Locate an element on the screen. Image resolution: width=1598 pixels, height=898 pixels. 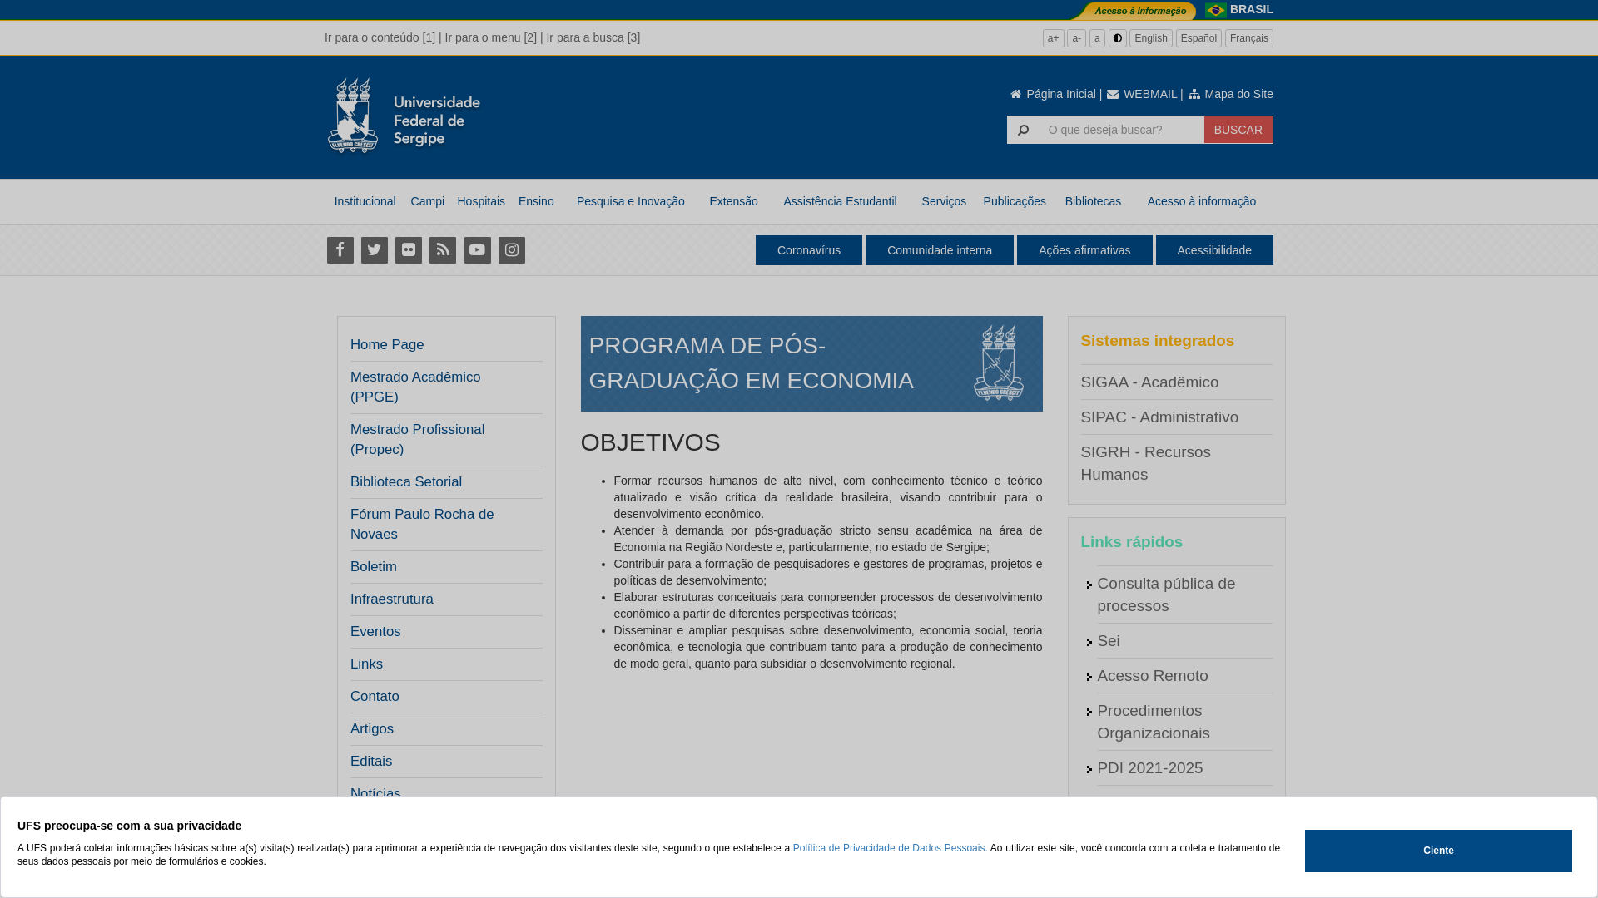
Instagram is located at coordinates (511, 249).